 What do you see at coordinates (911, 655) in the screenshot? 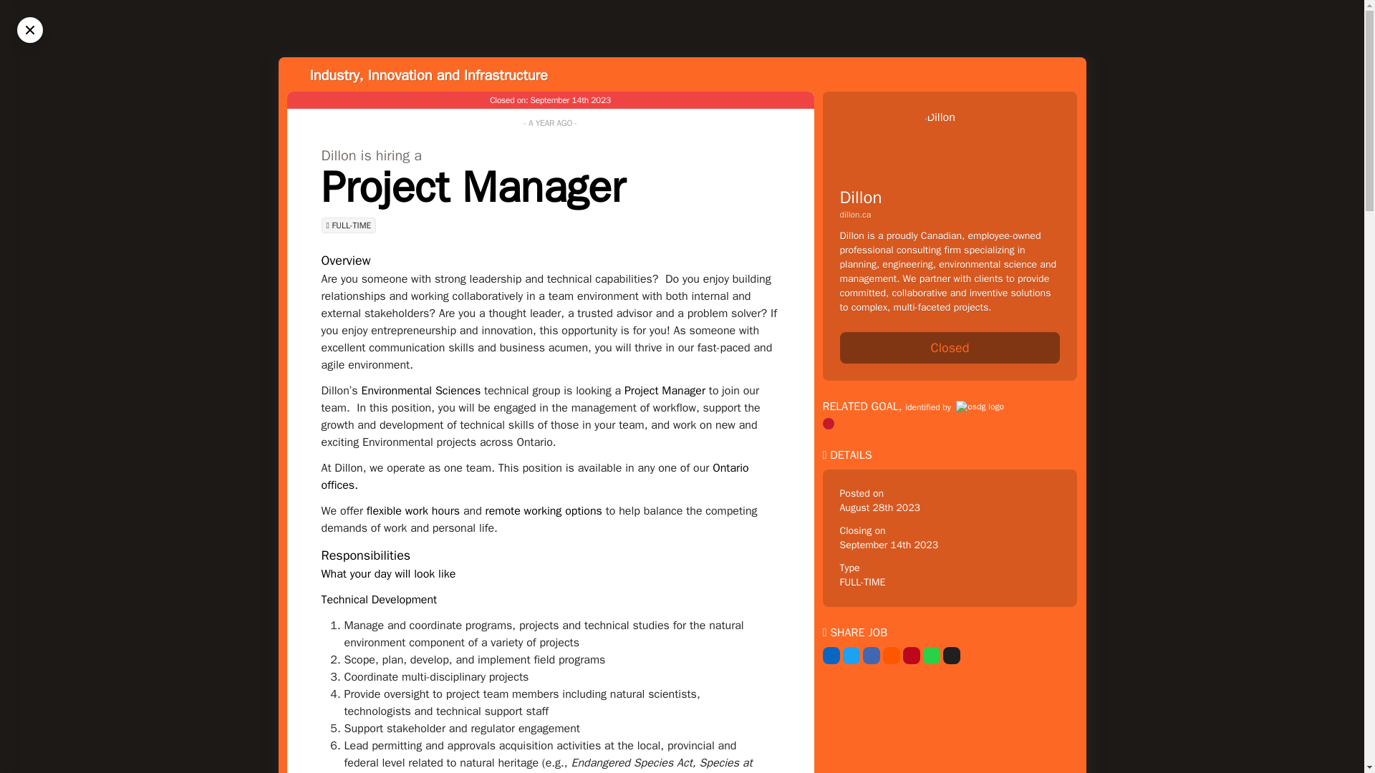
I see `share on pinterest` at bounding box center [911, 655].